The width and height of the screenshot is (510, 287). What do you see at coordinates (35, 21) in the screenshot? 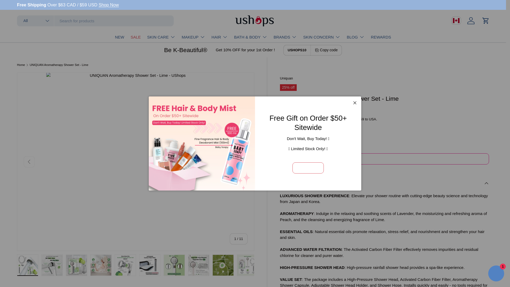
I see `All` at bounding box center [35, 21].